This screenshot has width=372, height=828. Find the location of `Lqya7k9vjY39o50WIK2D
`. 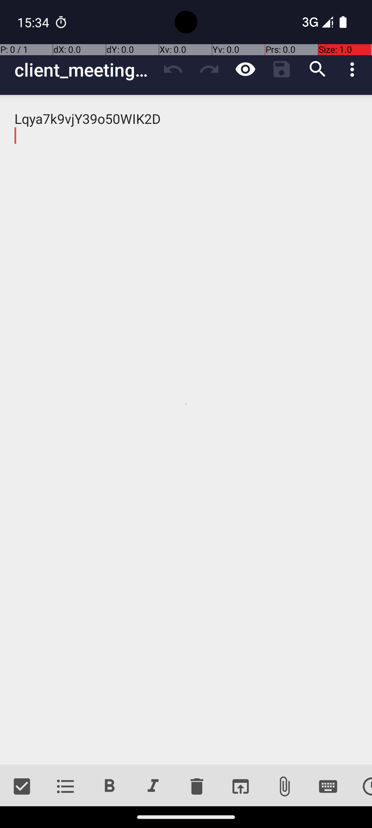

Lqya7k9vjY39o50WIK2D
 is located at coordinates (186, 430).